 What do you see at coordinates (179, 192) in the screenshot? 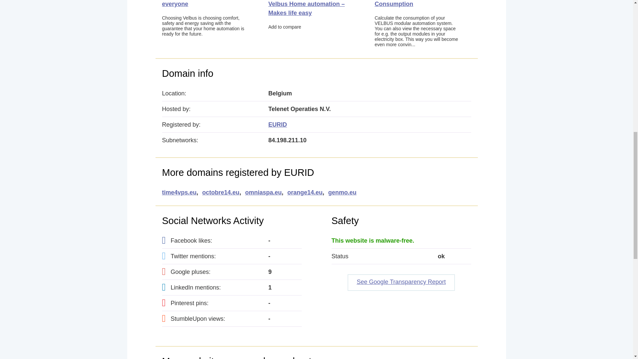
I see `time4vps.eu` at bounding box center [179, 192].